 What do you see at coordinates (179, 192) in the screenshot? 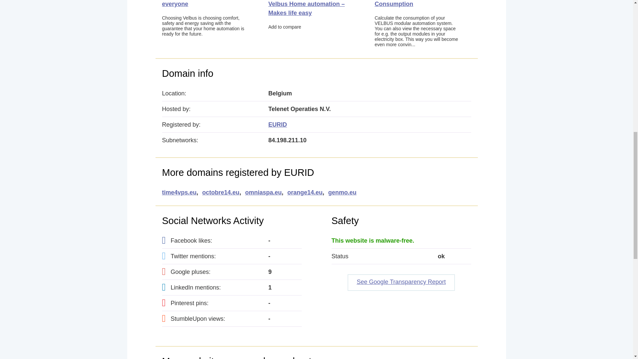
I see `time4vps.eu` at bounding box center [179, 192].